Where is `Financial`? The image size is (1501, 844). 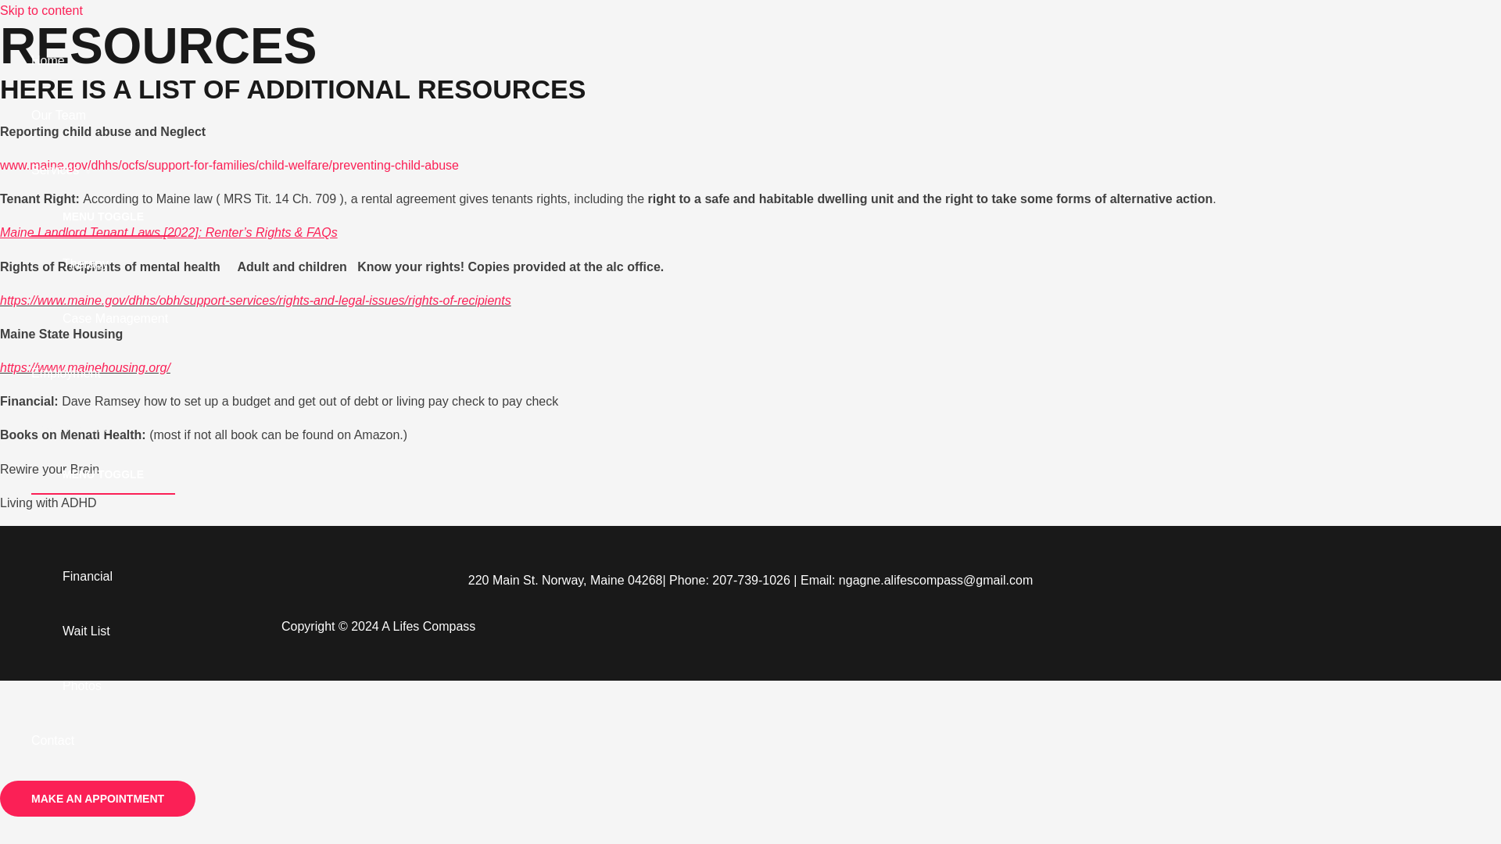 Financial is located at coordinates (119, 577).